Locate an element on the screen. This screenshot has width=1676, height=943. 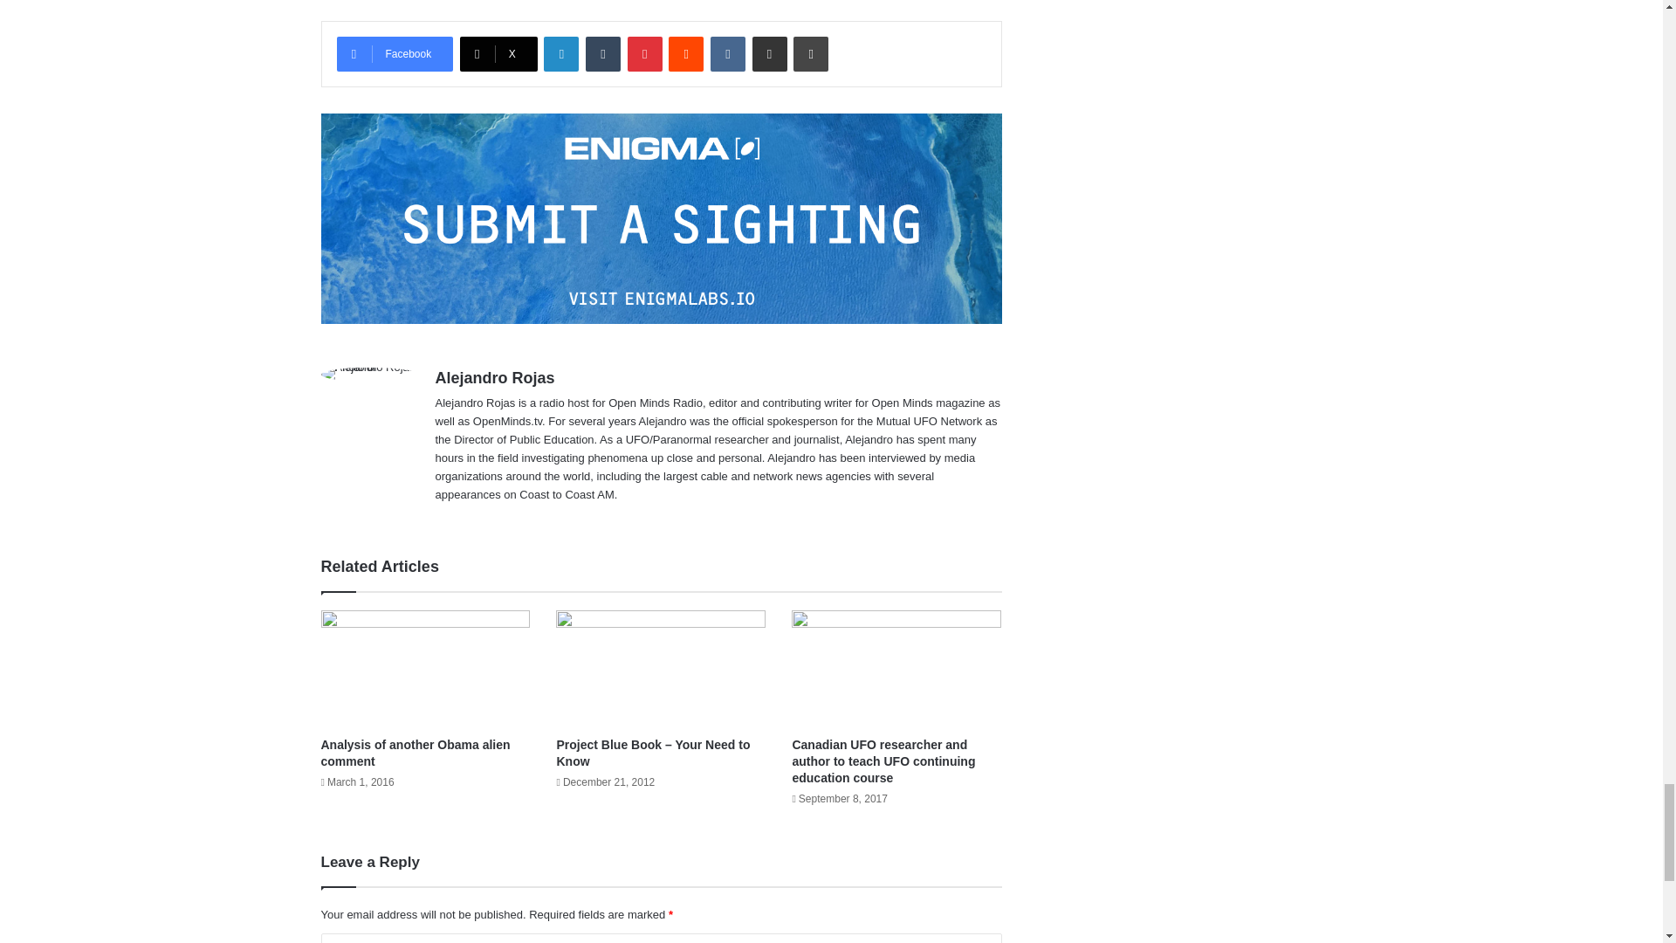
Share via Email is located at coordinates (770, 54).